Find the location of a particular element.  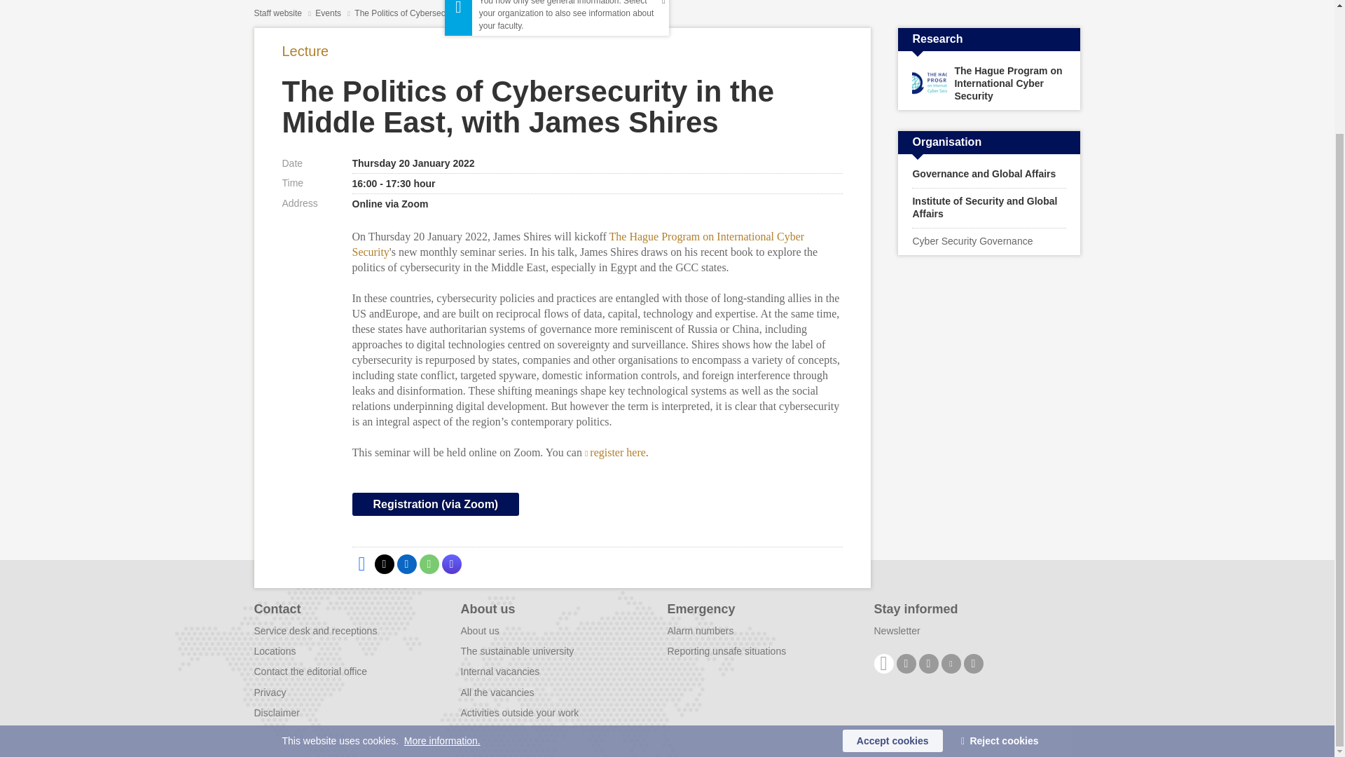

Share on X is located at coordinates (384, 564).